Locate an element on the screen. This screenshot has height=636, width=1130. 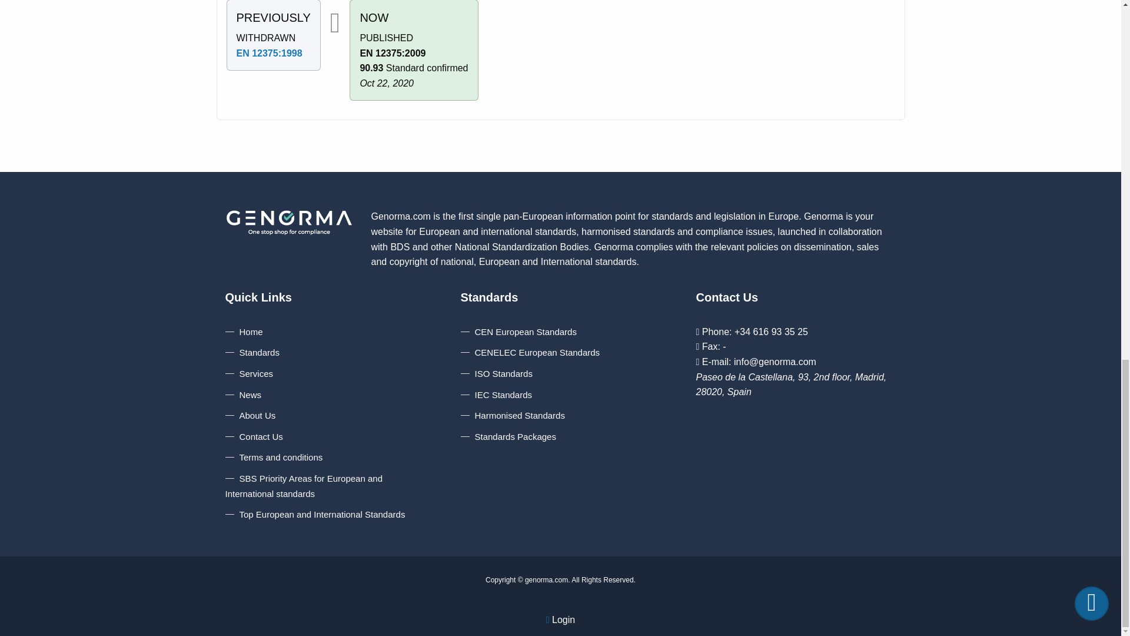
EN 12375:1998 is located at coordinates (270, 53).